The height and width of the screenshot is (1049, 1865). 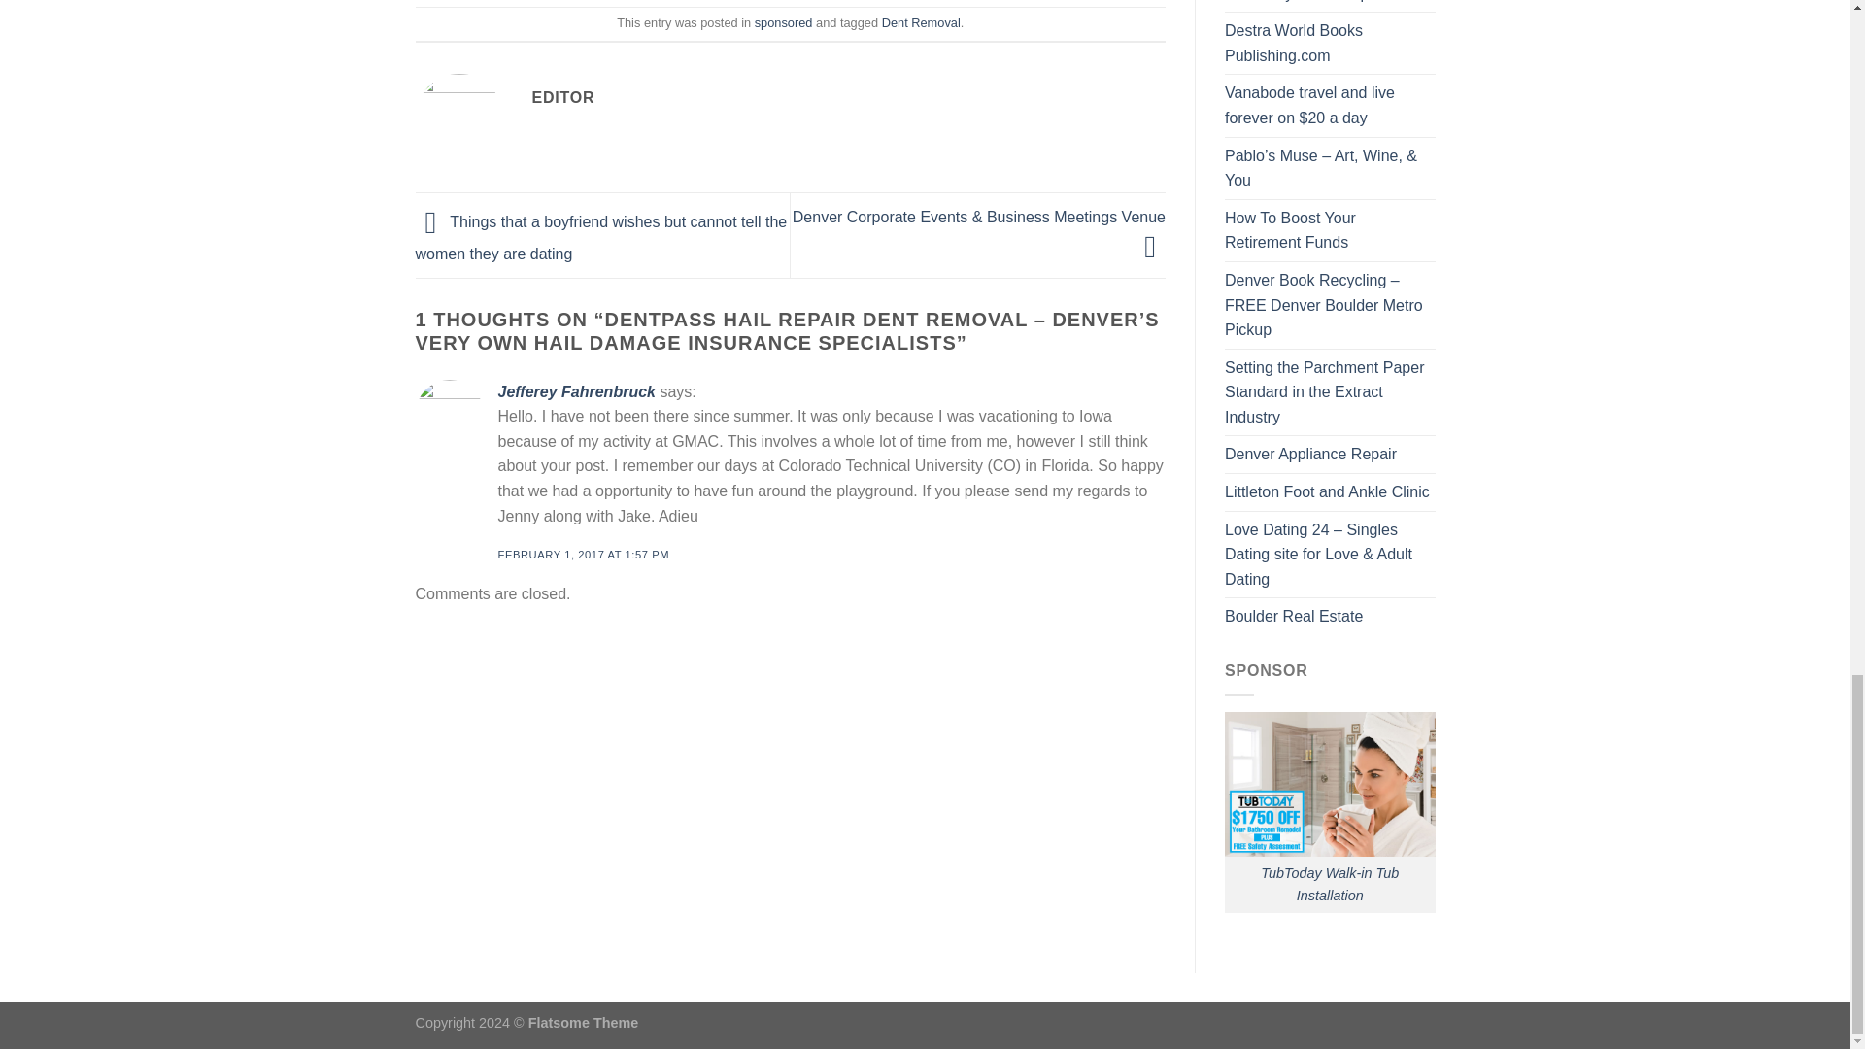 I want to click on Dent Removal, so click(x=921, y=23).